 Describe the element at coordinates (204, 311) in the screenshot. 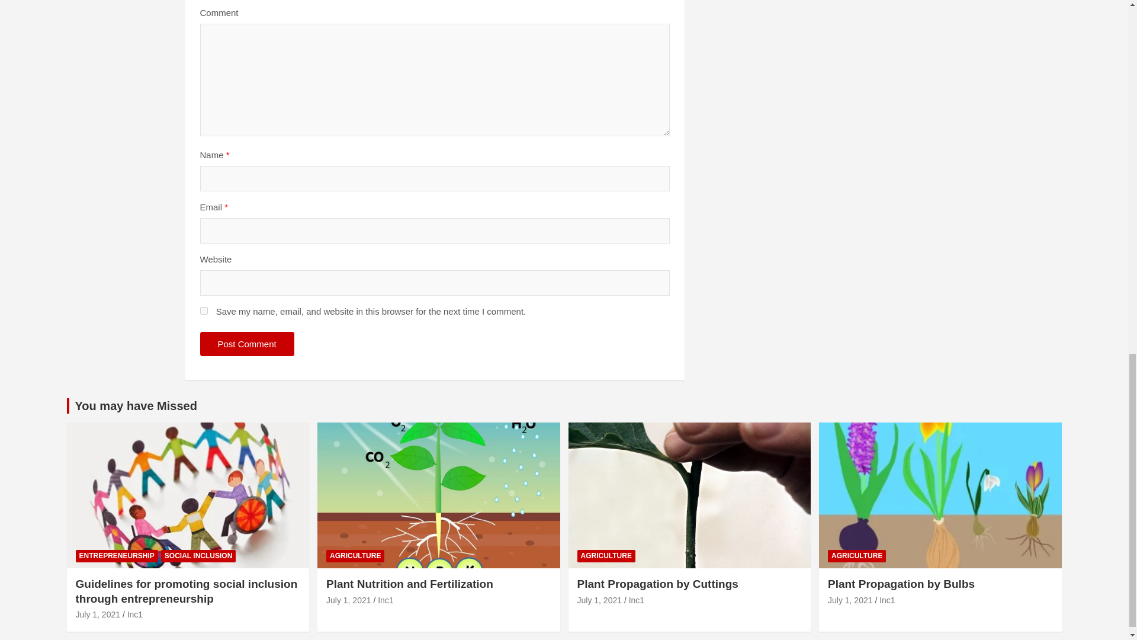

I see `yes` at that location.